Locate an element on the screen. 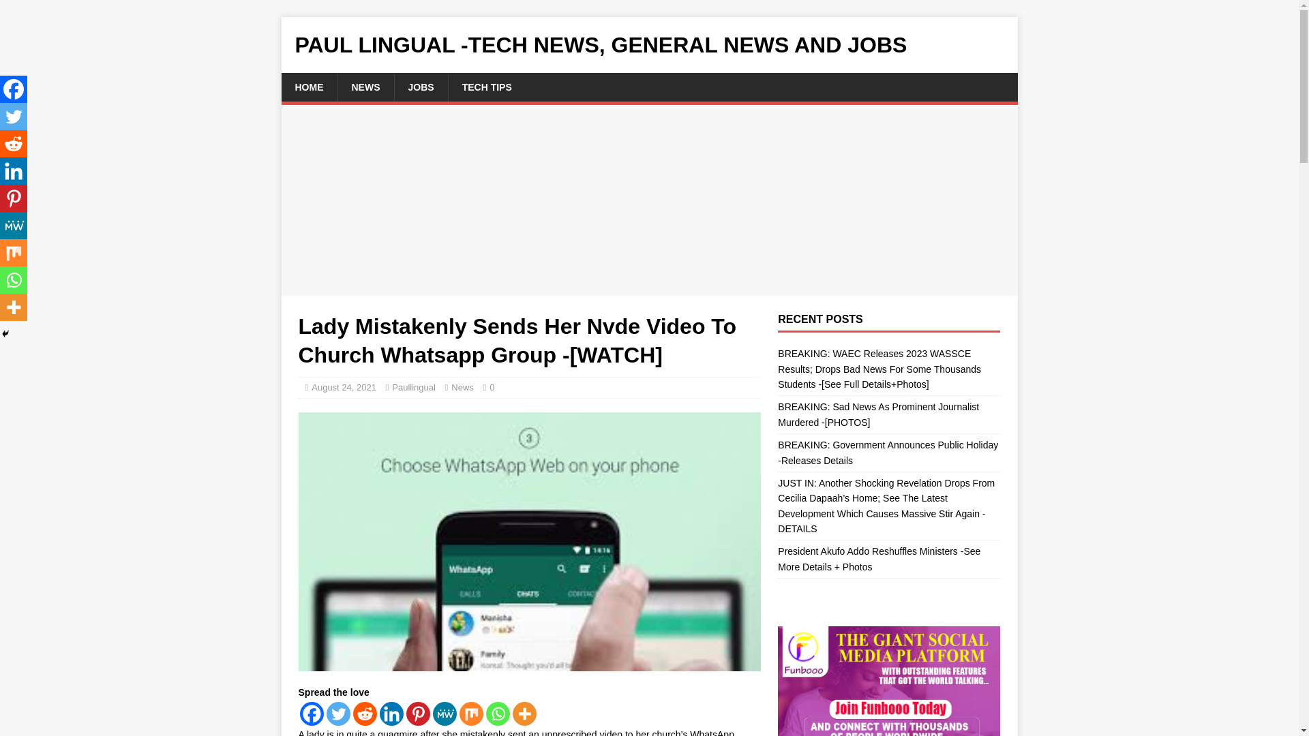 The image size is (1309, 736). News is located at coordinates (462, 387).